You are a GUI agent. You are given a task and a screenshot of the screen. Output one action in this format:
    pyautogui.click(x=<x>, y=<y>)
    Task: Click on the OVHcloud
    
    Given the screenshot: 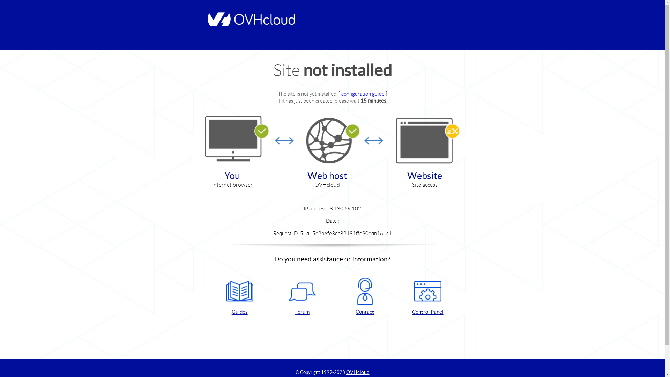 What is the action you would take?
    pyautogui.click(x=358, y=372)
    